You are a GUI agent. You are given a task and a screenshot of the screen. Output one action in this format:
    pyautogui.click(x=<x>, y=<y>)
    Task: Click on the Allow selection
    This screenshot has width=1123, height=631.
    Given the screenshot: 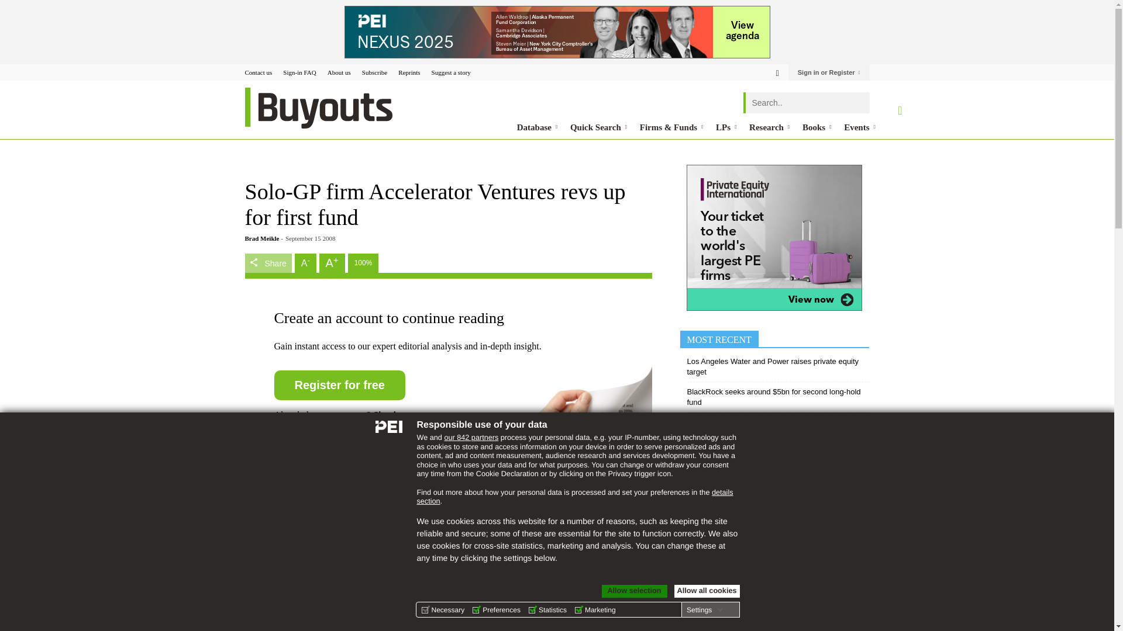 What is the action you would take?
    pyautogui.click(x=634, y=591)
    